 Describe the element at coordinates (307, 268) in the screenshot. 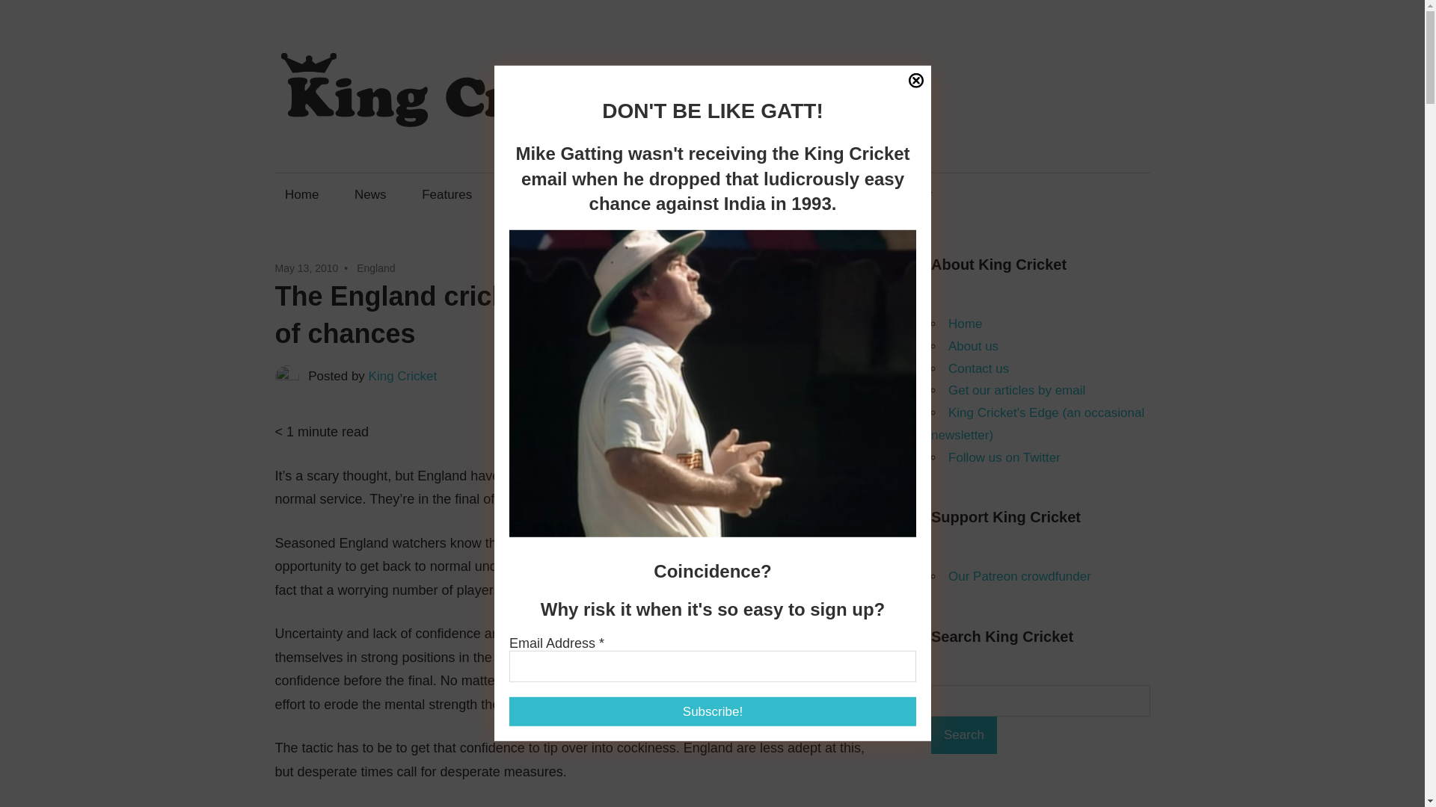

I see `8:07 pm` at that location.